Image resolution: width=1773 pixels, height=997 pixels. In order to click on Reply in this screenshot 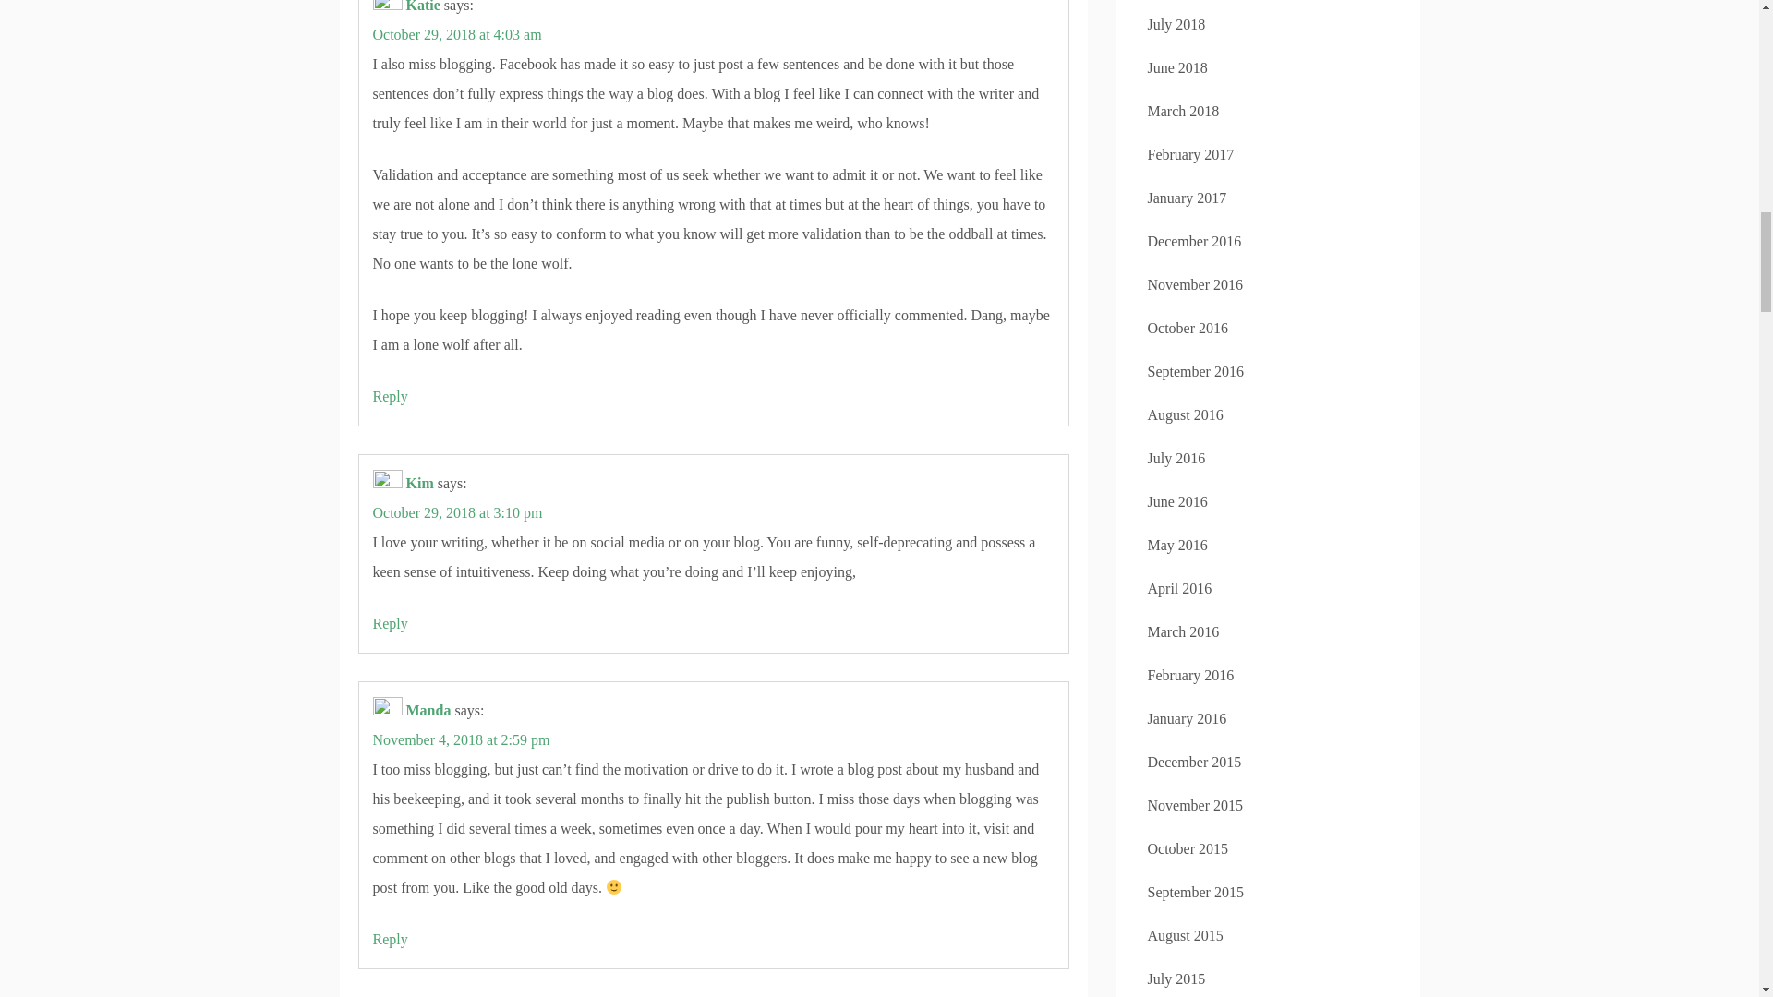, I will do `click(390, 623)`.